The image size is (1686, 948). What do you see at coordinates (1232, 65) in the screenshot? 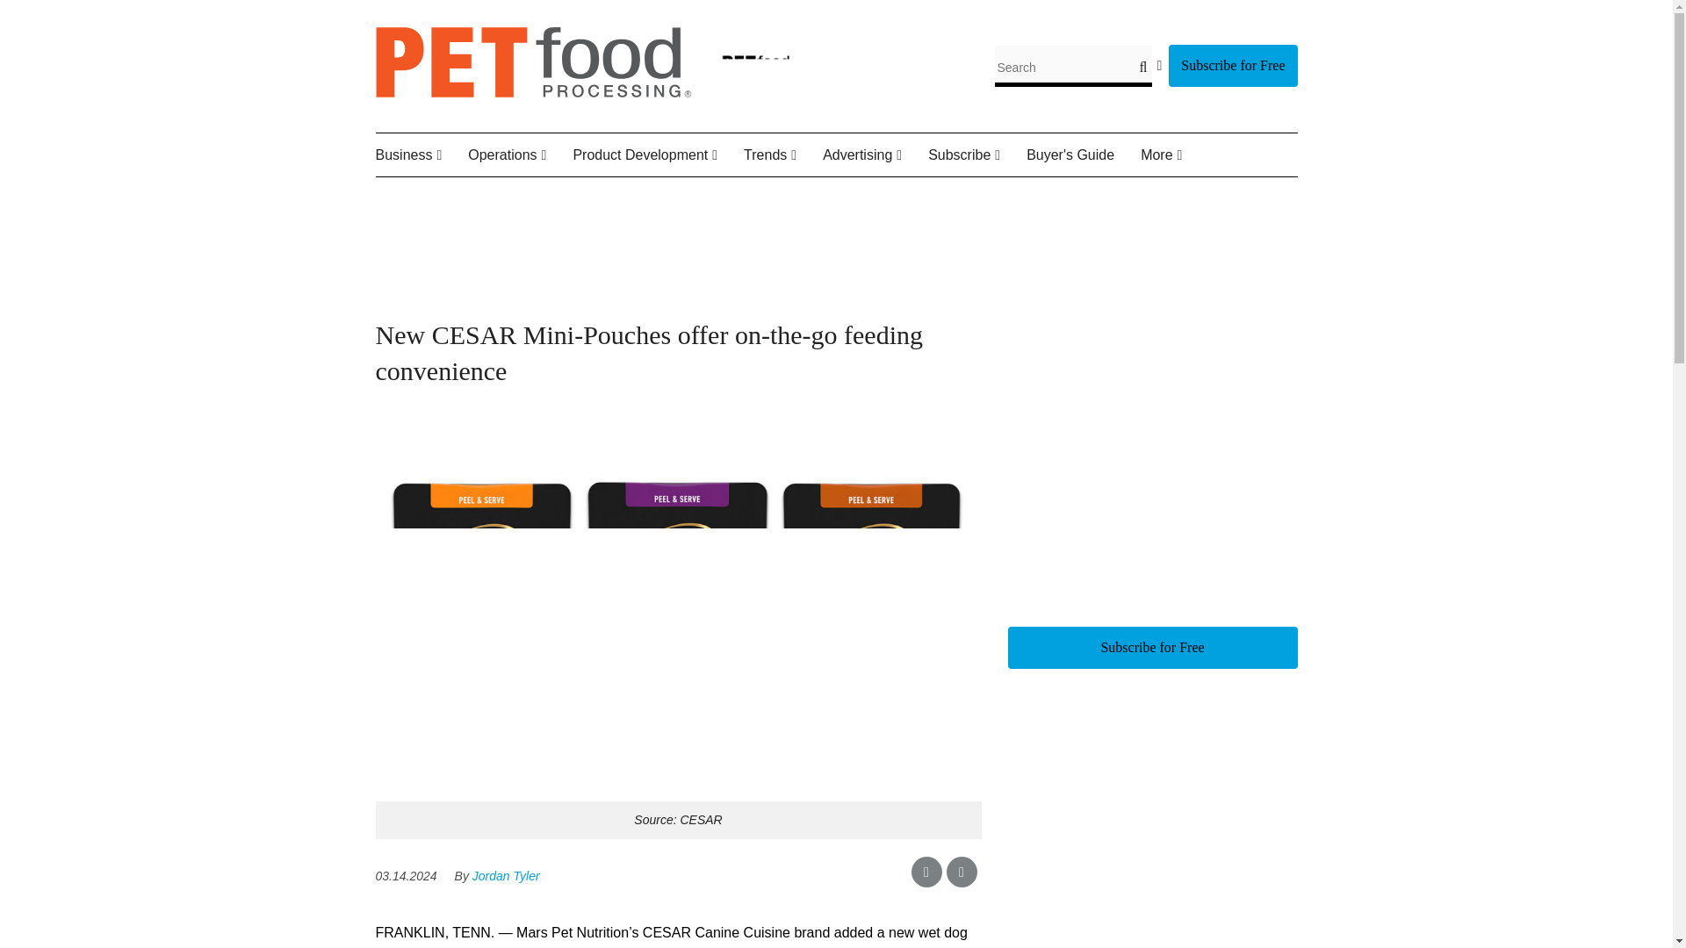
I see `Subscribe for Free` at bounding box center [1232, 65].